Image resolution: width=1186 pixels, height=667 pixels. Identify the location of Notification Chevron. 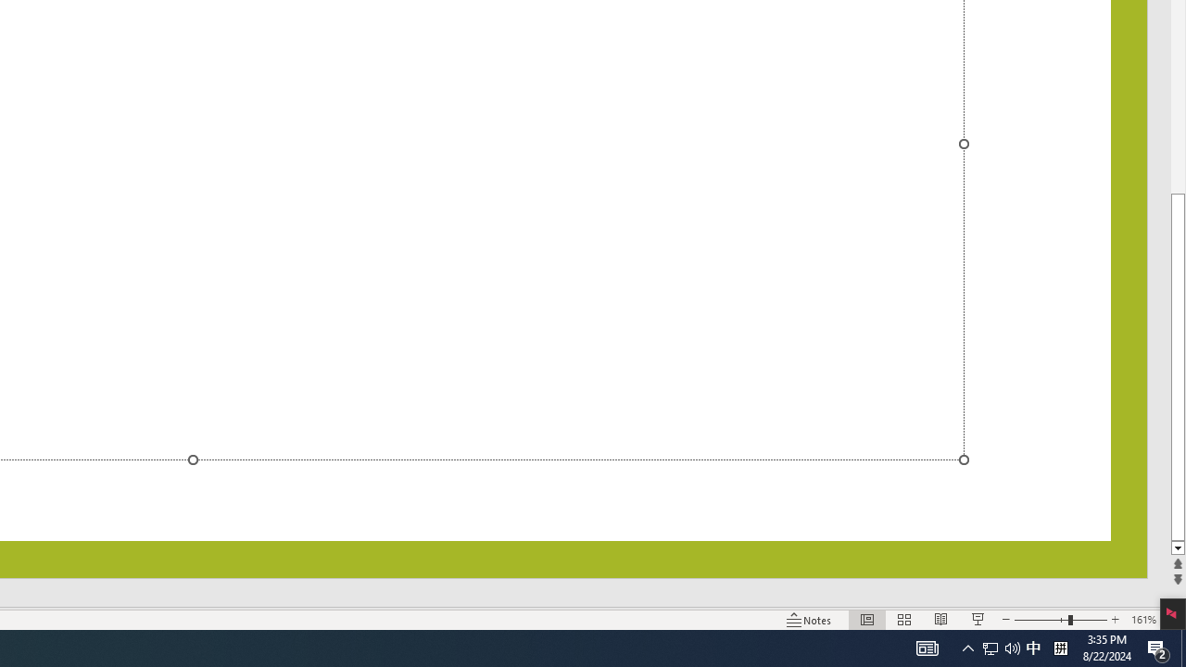
(1001, 648).